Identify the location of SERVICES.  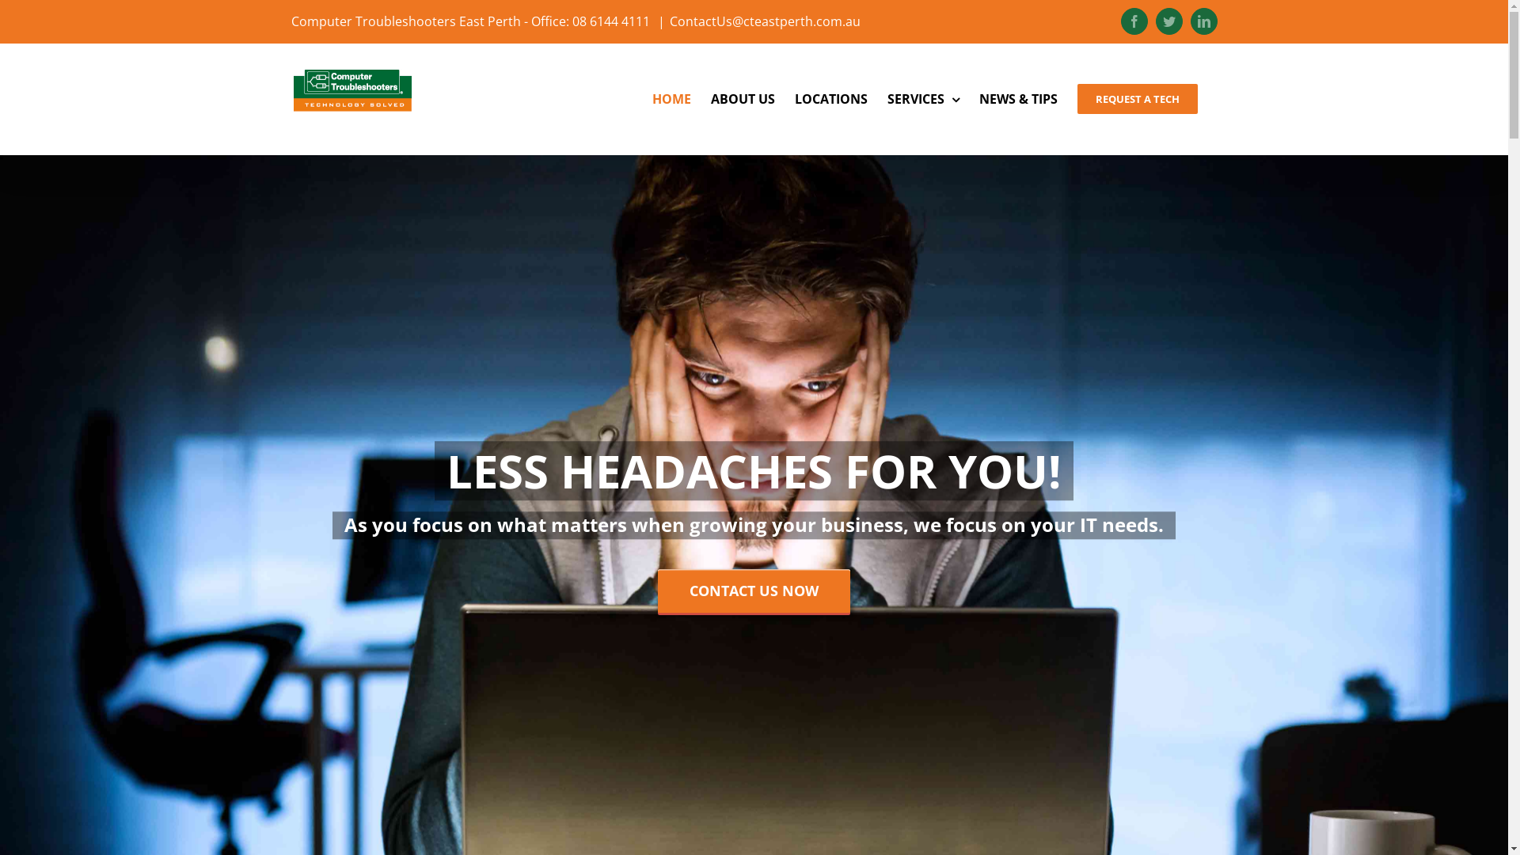
(923, 99).